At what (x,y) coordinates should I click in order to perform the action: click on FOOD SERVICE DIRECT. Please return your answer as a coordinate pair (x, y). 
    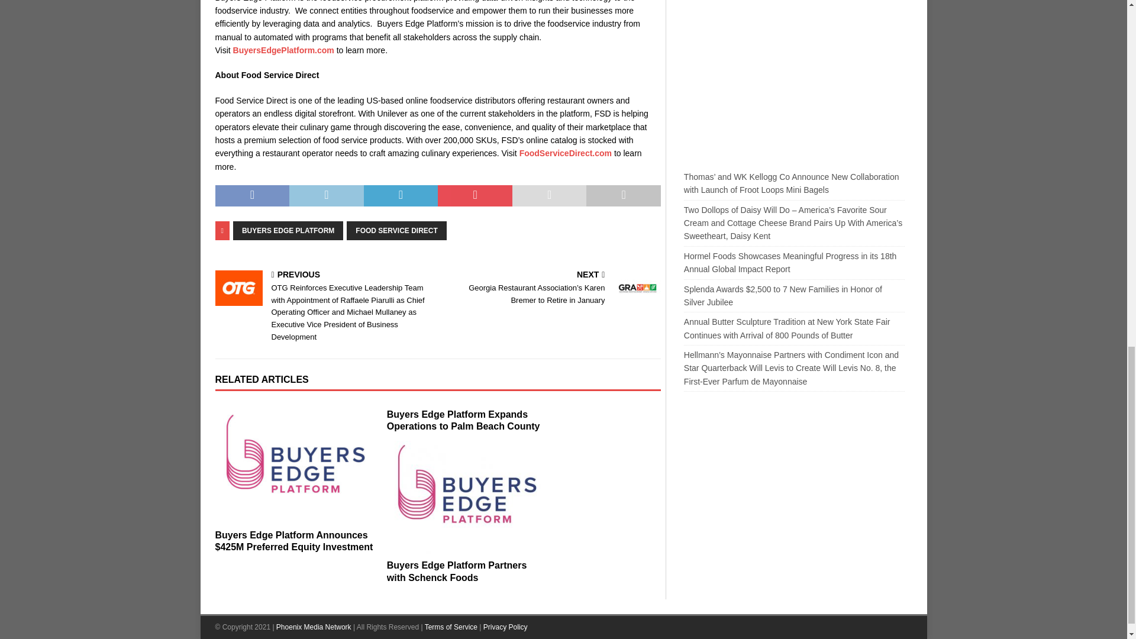
    Looking at the image, I should click on (396, 231).